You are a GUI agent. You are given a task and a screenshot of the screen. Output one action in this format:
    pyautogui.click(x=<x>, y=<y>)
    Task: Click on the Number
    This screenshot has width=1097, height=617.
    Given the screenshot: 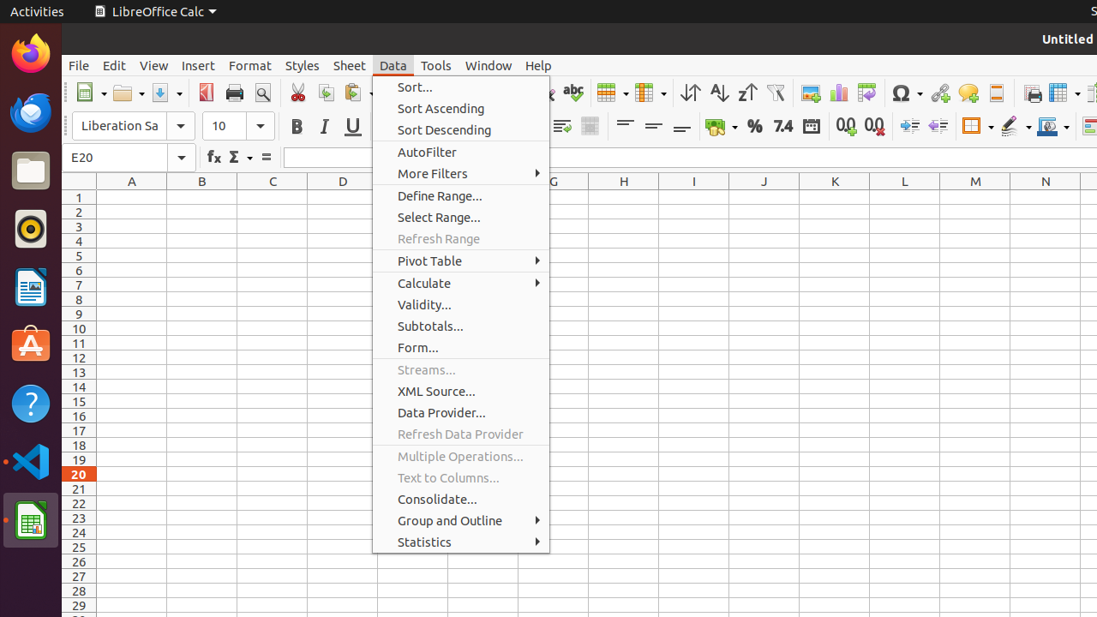 What is the action you would take?
    pyautogui.click(x=783, y=127)
    